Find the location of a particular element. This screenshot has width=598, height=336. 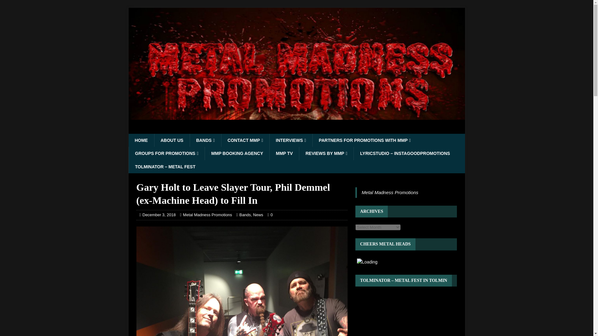

ABOUT US is located at coordinates (171, 140).